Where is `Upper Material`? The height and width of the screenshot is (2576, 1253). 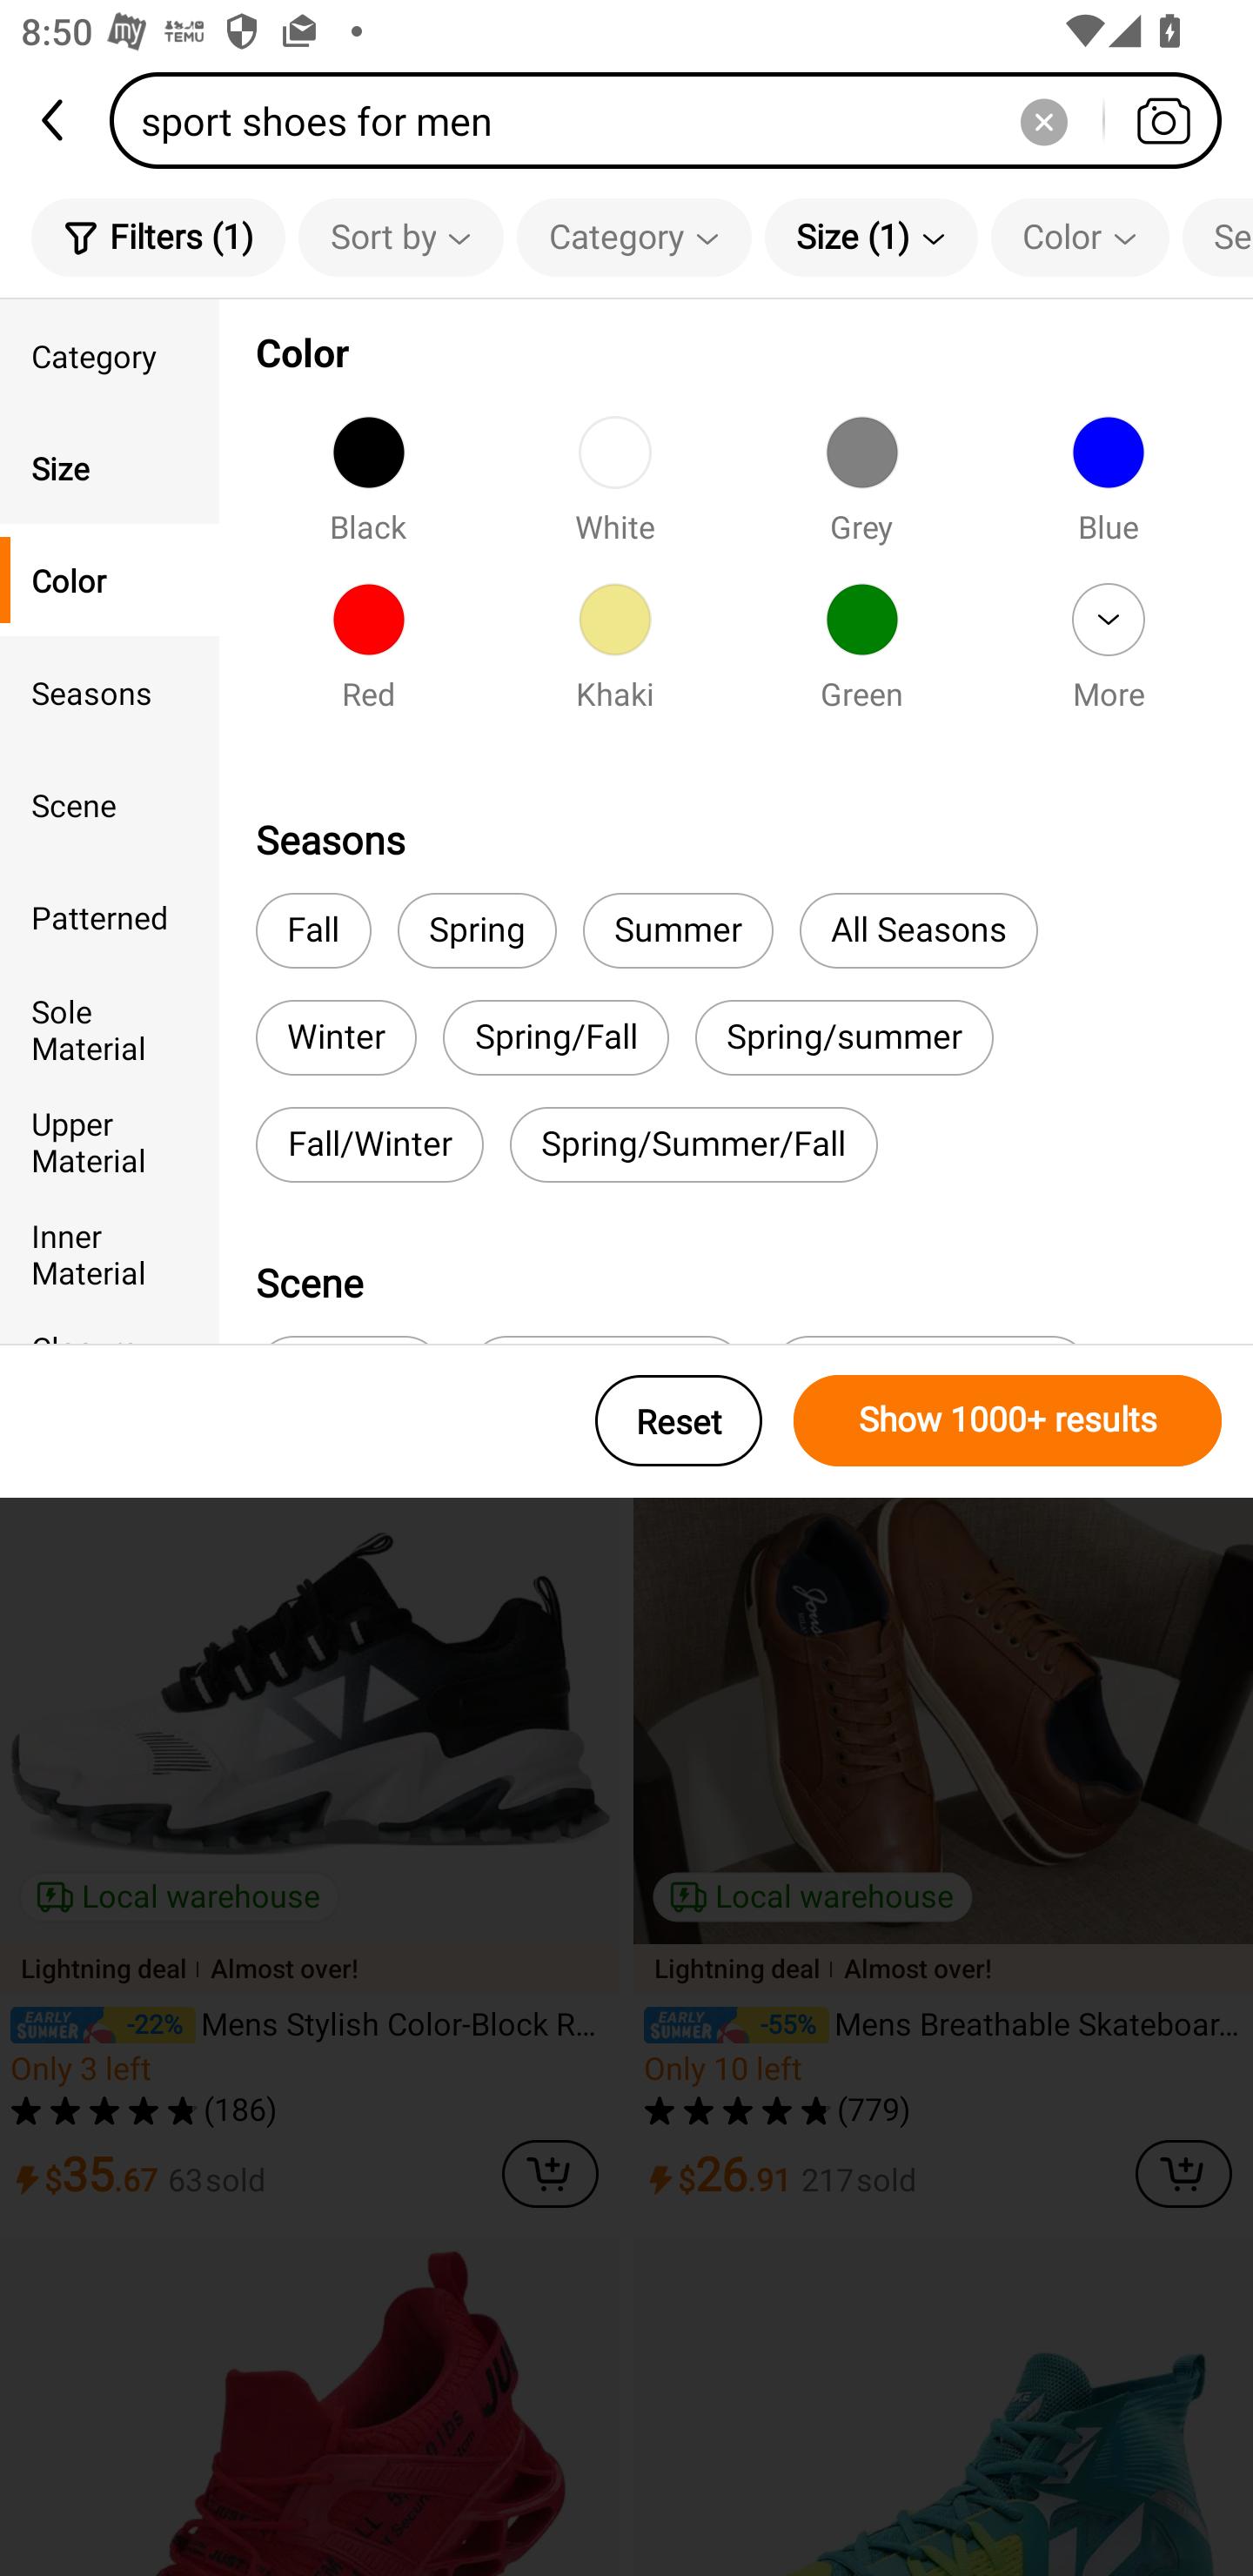
Upper Material is located at coordinates (110, 1141).